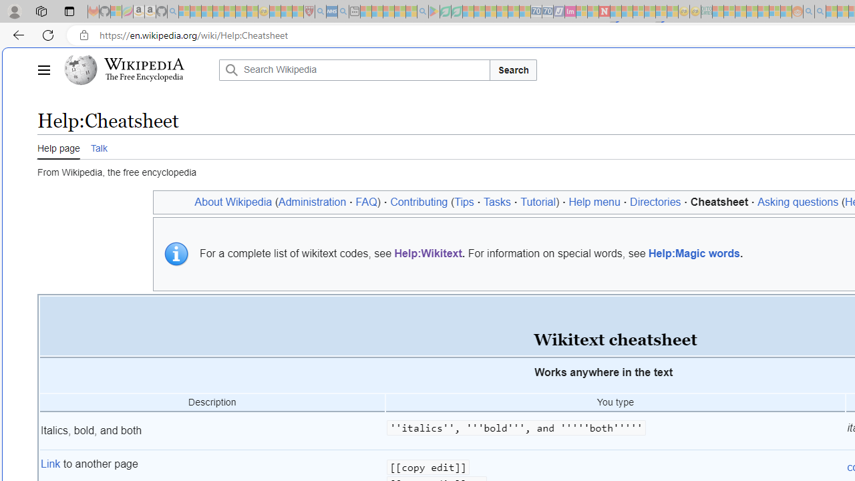  What do you see at coordinates (144, 77) in the screenshot?
I see `The Free Encyclopedia` at bounding box center [144, 77].